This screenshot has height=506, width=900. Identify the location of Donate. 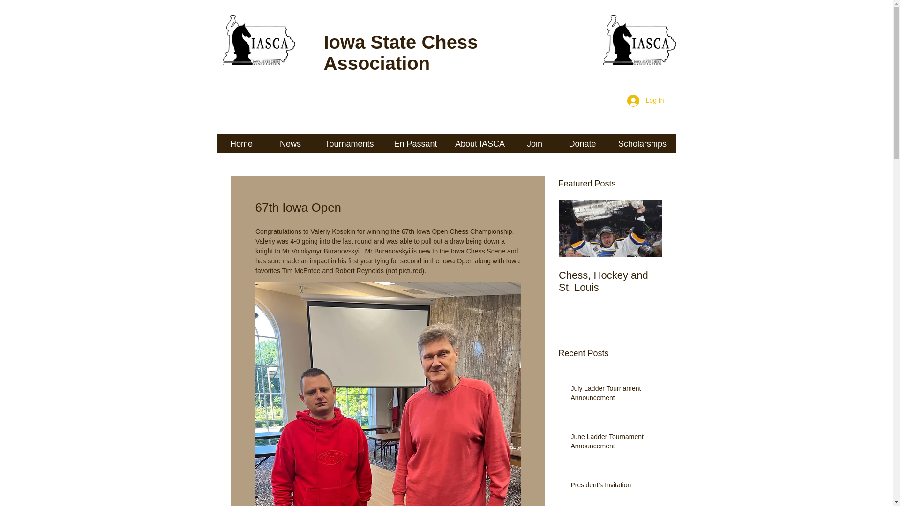
(582, 144).